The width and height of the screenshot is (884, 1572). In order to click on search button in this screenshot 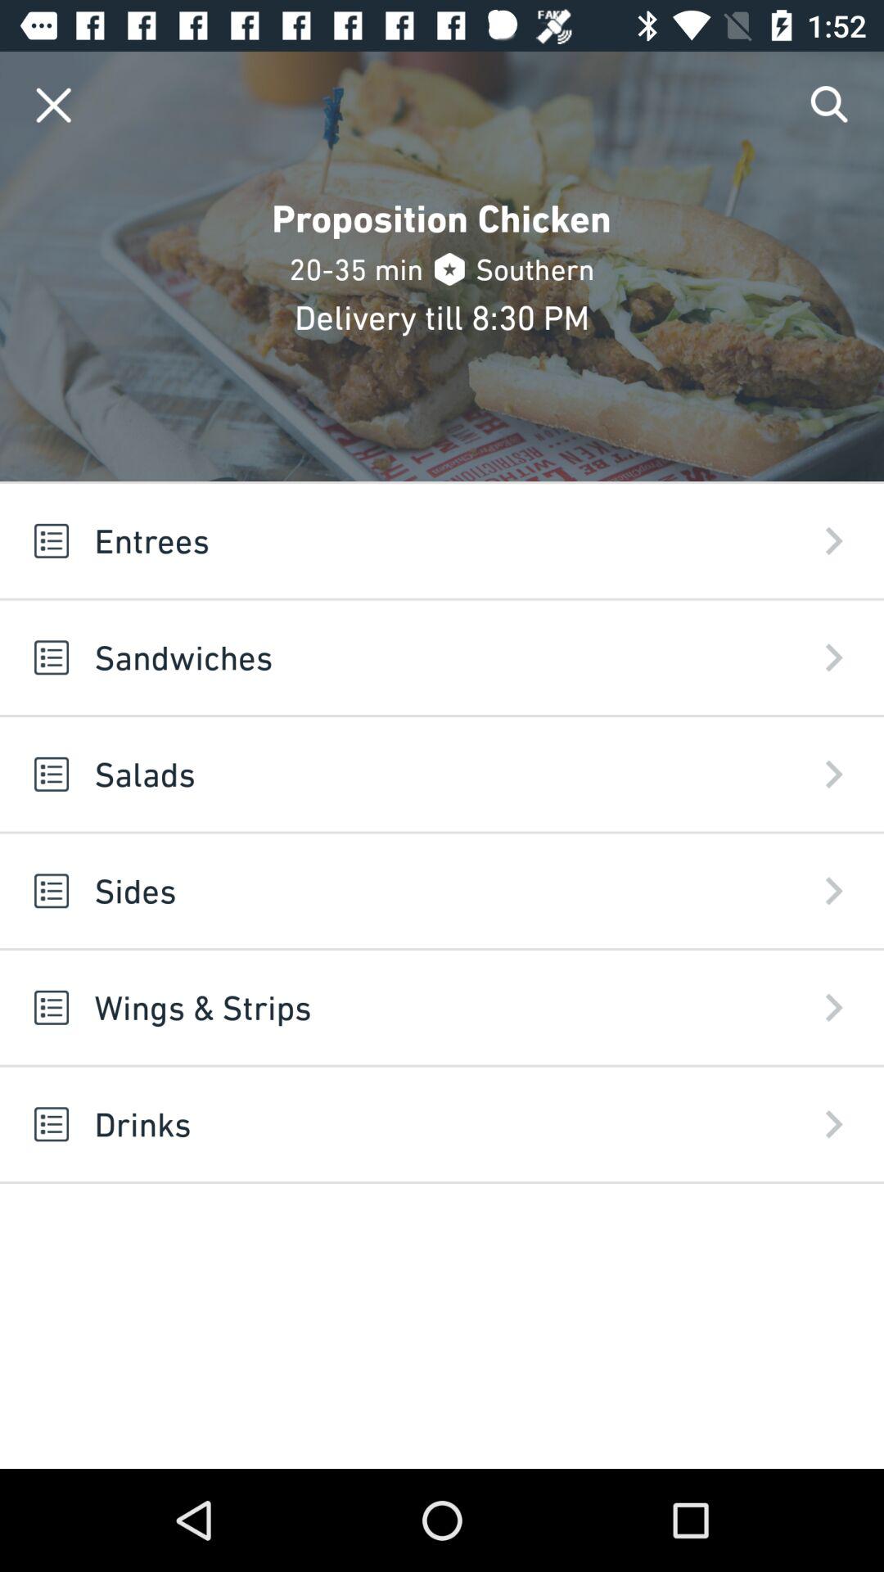, I will do `click(830, 105)`.